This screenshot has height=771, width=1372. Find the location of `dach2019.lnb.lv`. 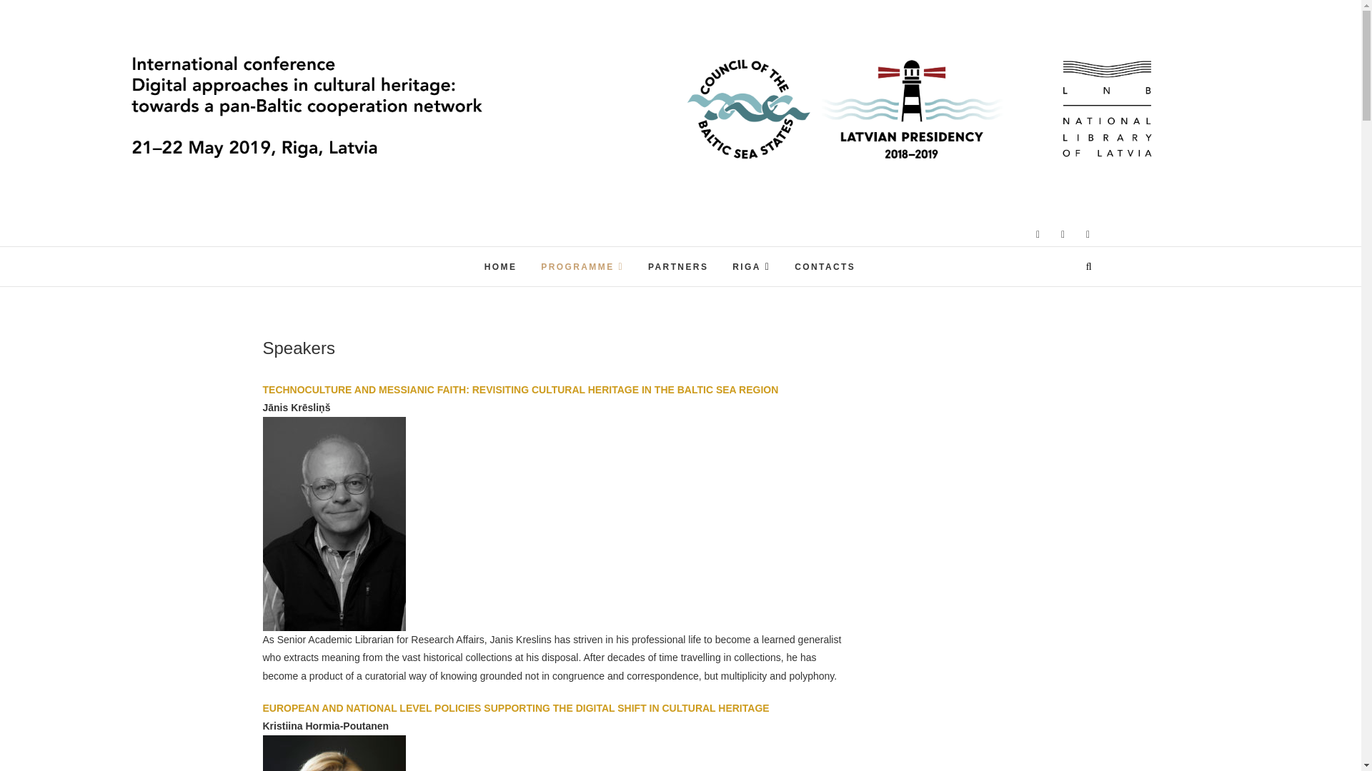

dach2019.lnb.lv is located at coordinates (613, 248).